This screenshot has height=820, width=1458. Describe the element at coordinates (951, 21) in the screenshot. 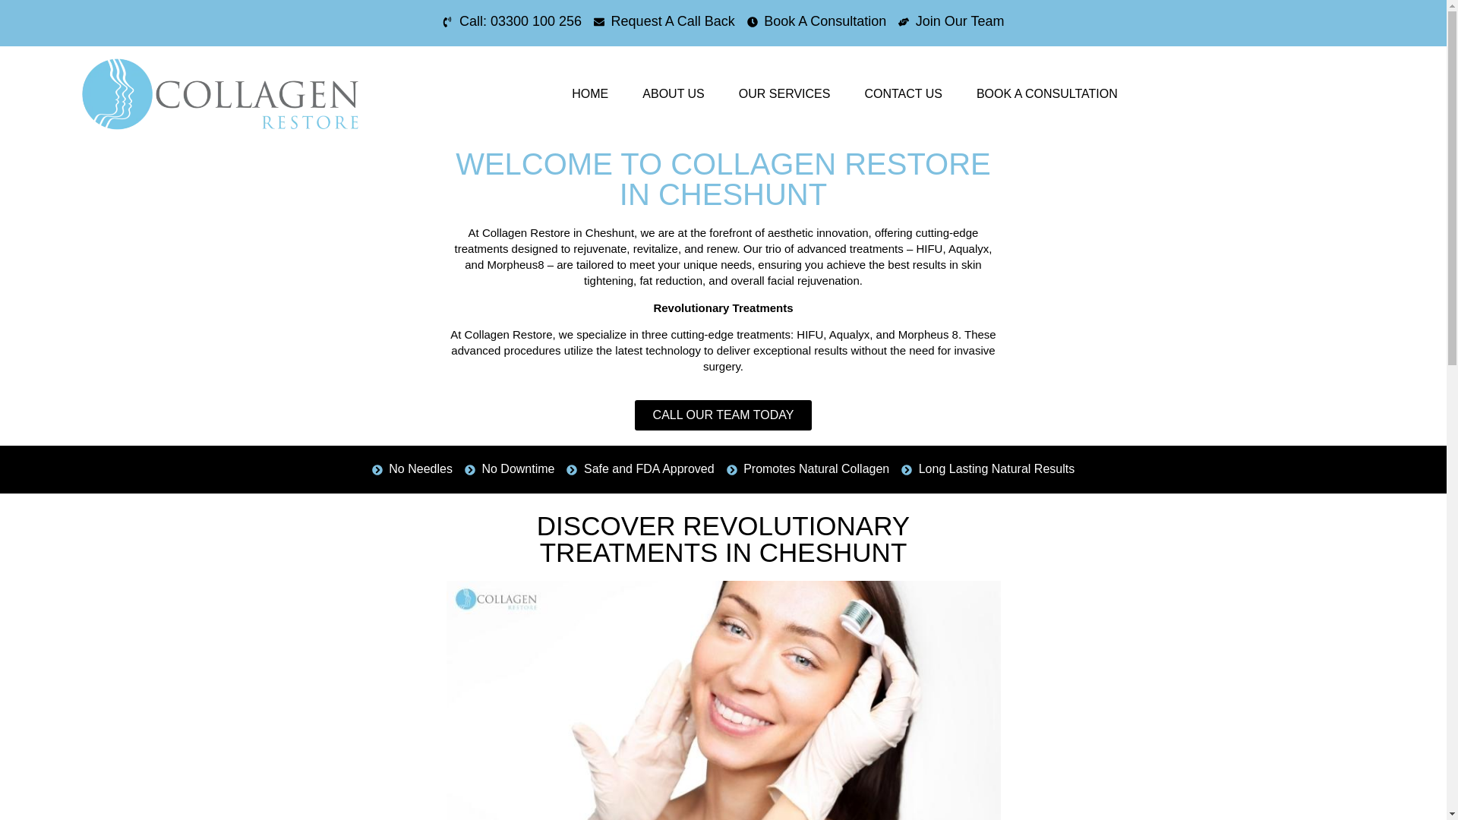

I see `Join Our Team` at that location.